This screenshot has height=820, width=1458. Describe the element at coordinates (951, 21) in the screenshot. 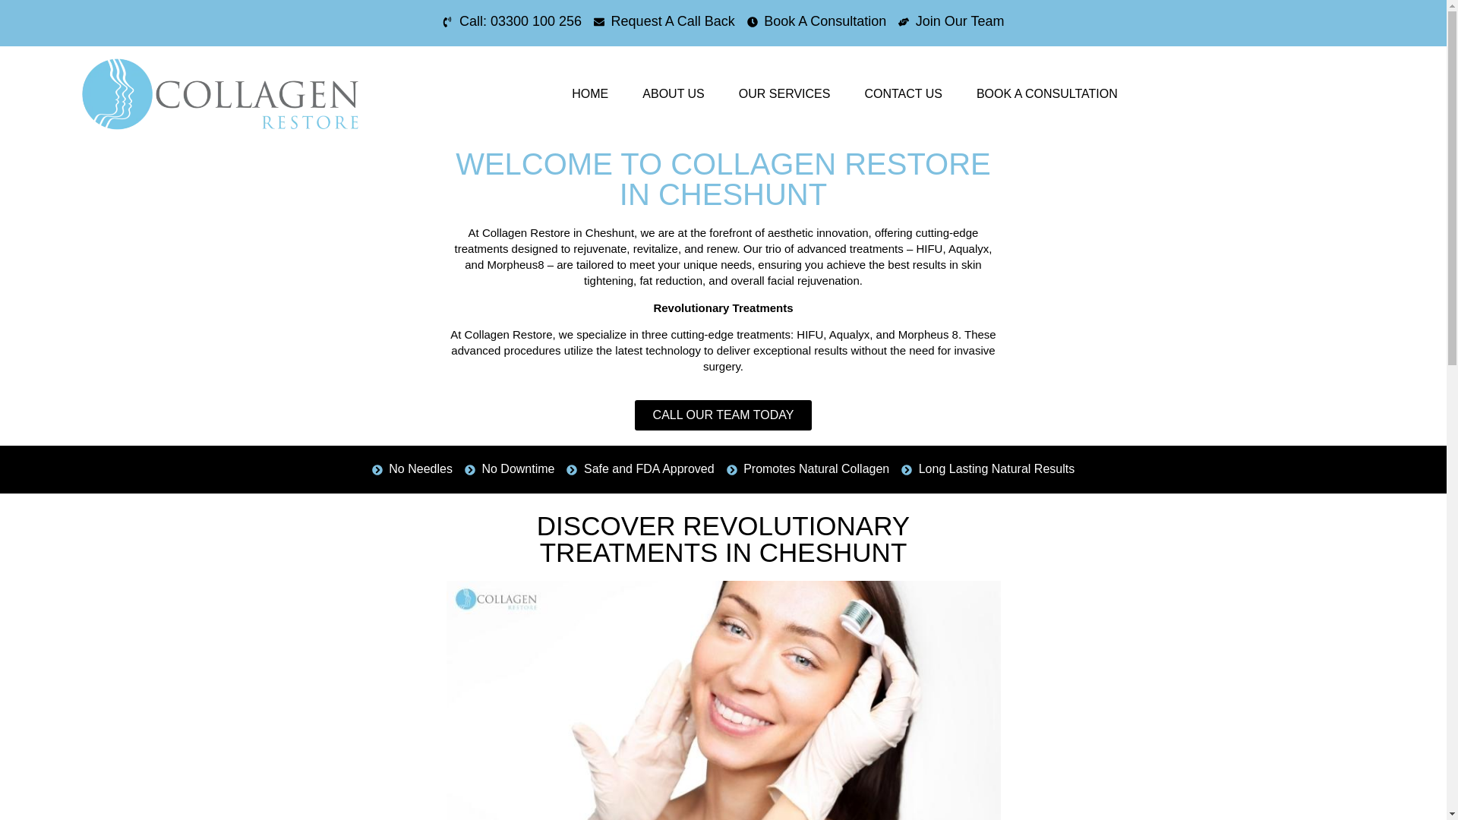

I see `Join Our Team` at that location.